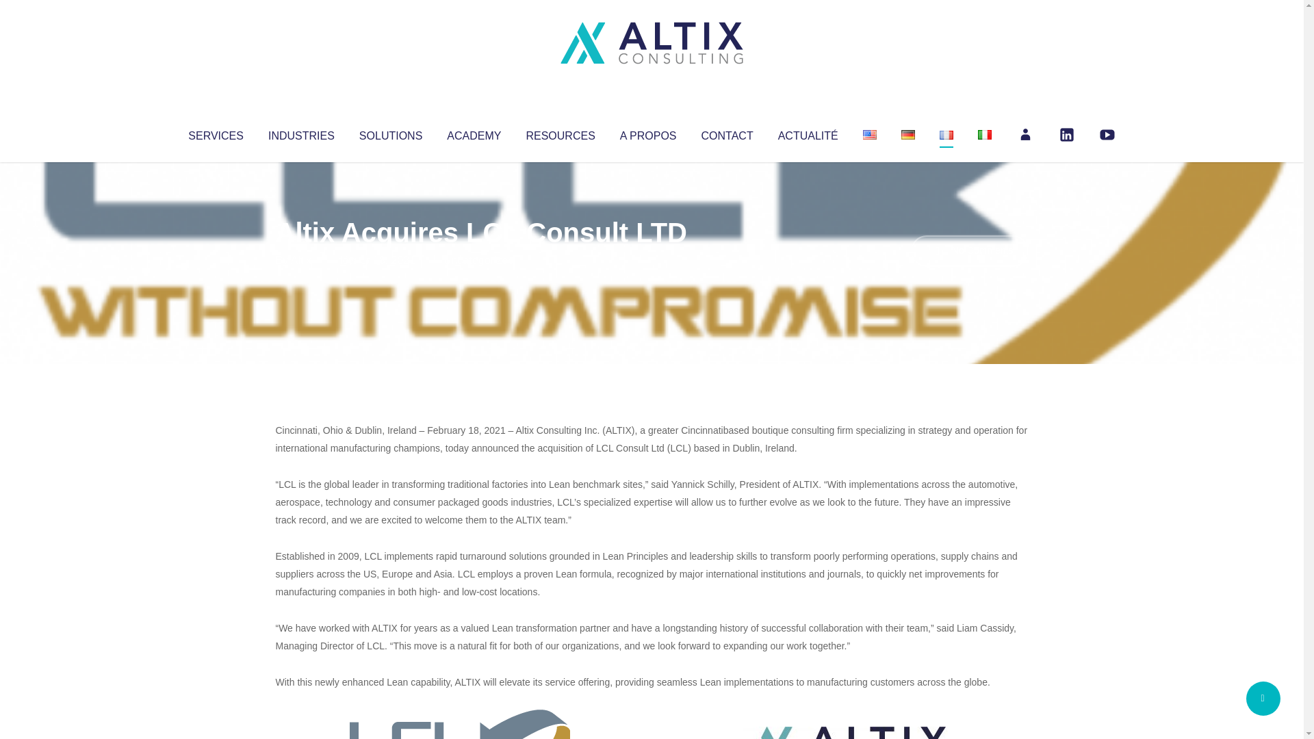  I want to click on RESOURCES, so click(560, 133).